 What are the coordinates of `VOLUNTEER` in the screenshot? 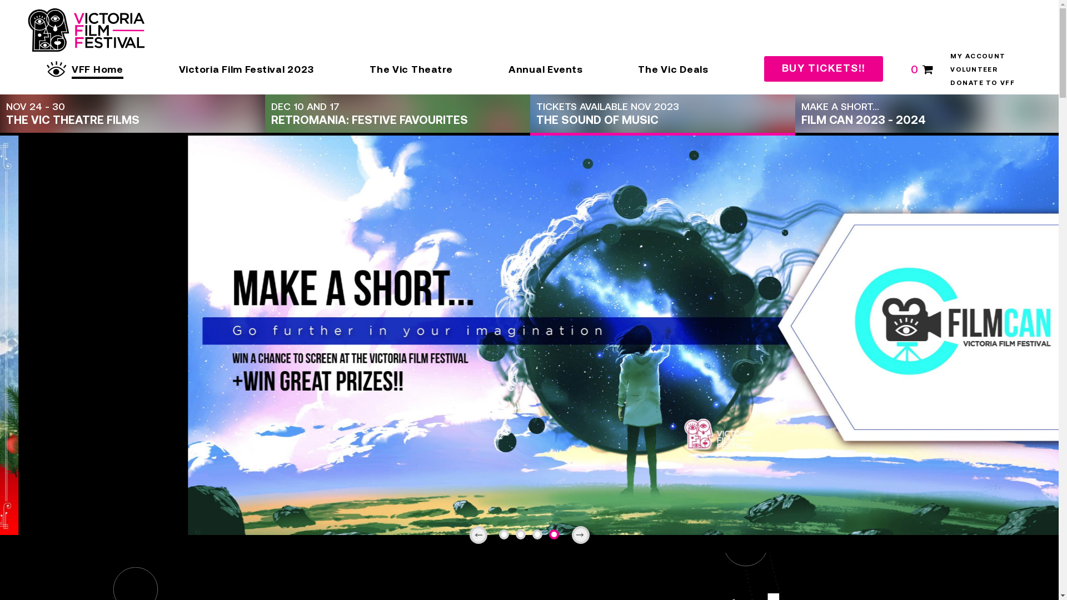 It's located at (974, 69).